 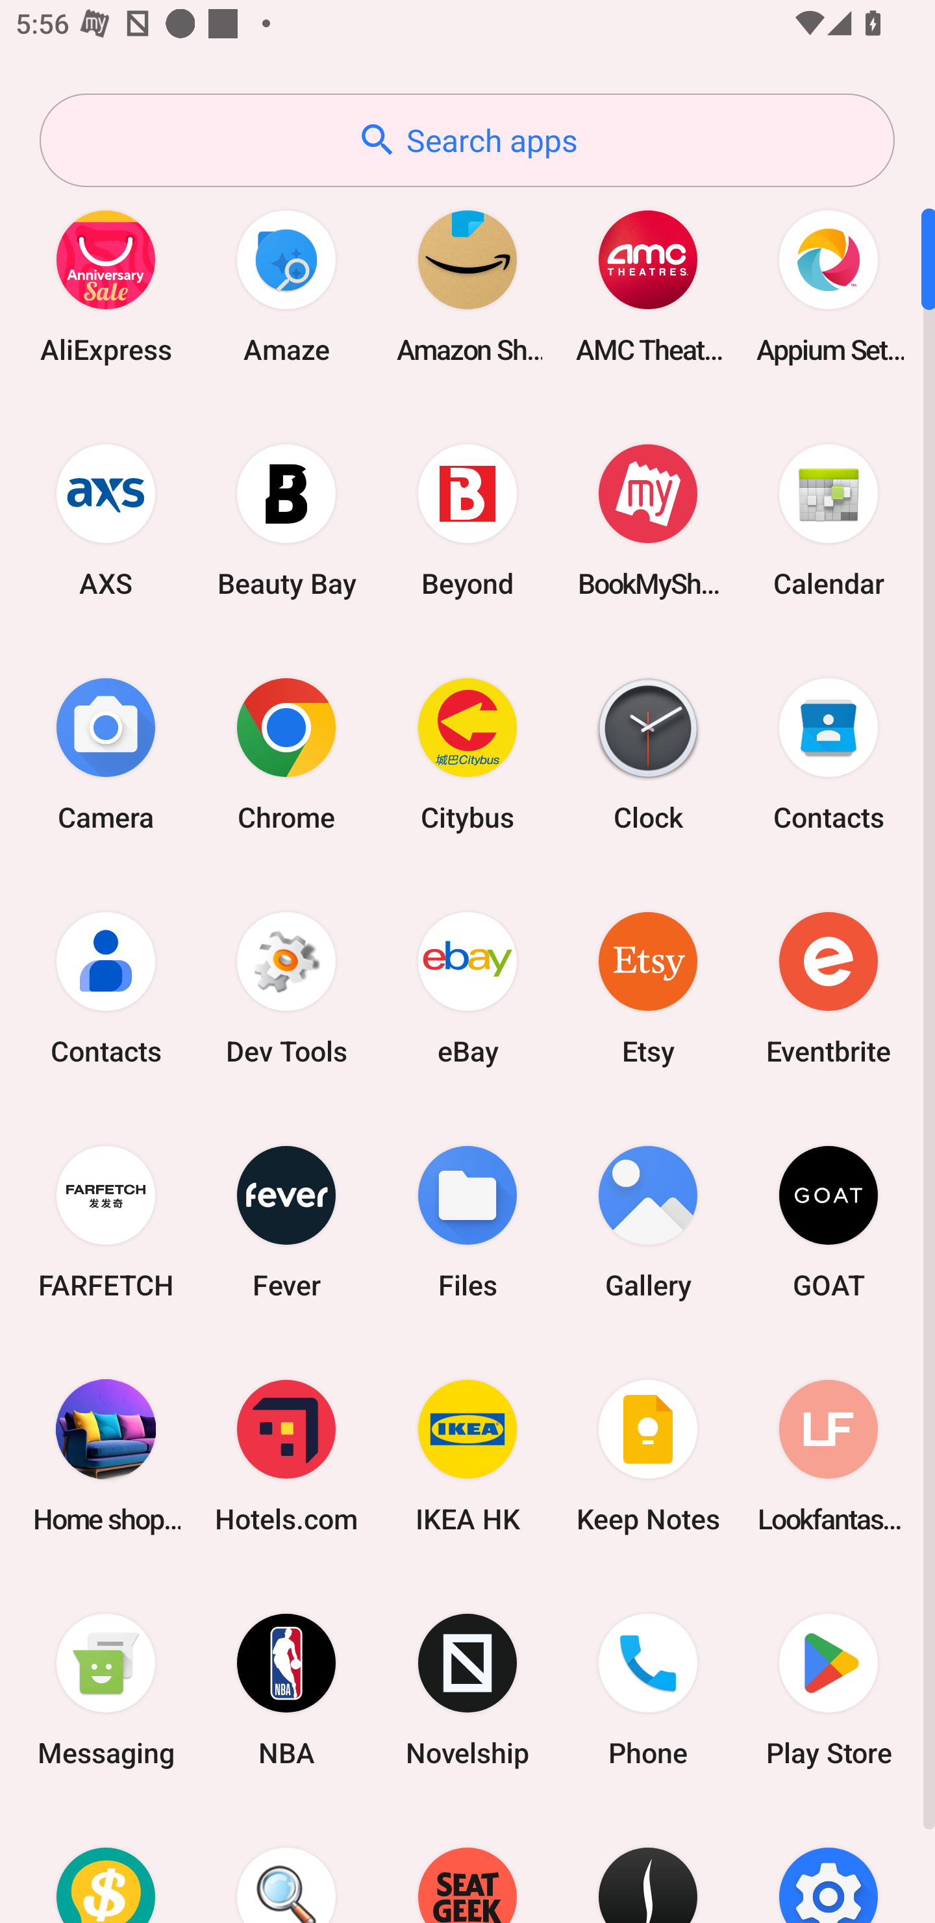 I want to click on Beauty Bay, so click(x=286, y=520).